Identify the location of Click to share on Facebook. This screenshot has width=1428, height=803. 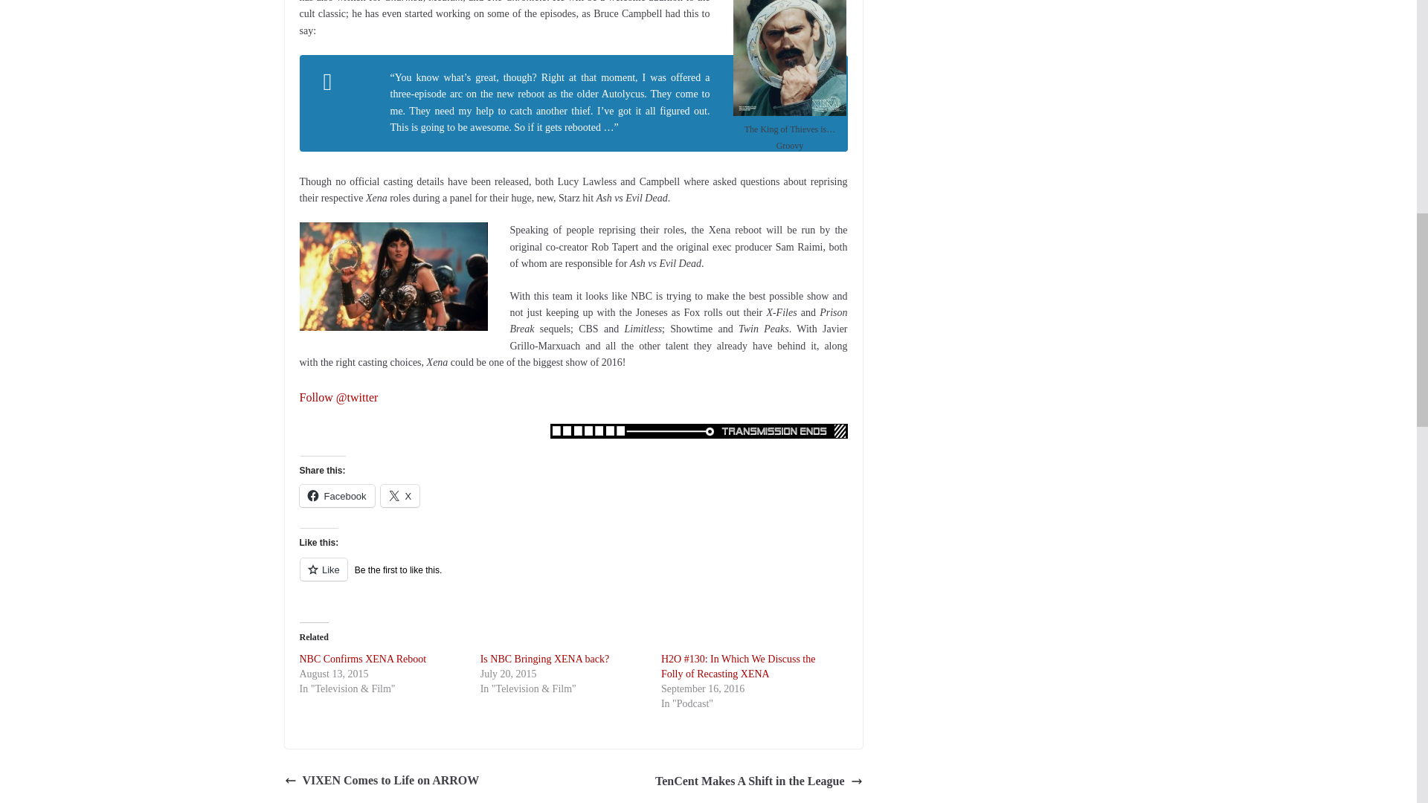
(336, 495).